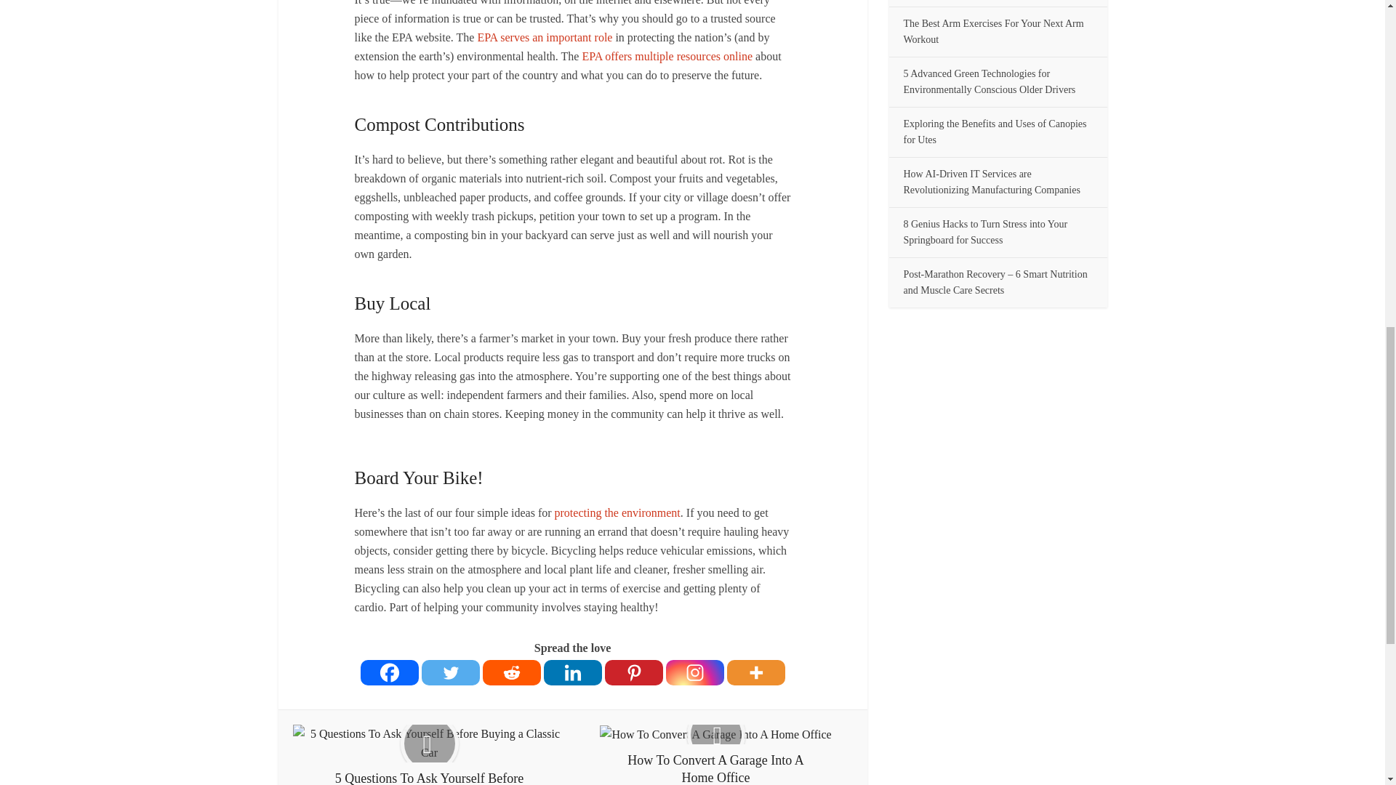 The image size is (1396, 785). Describe the element at coordinates (756, 672) in the screenshot. I see `More` at that location.